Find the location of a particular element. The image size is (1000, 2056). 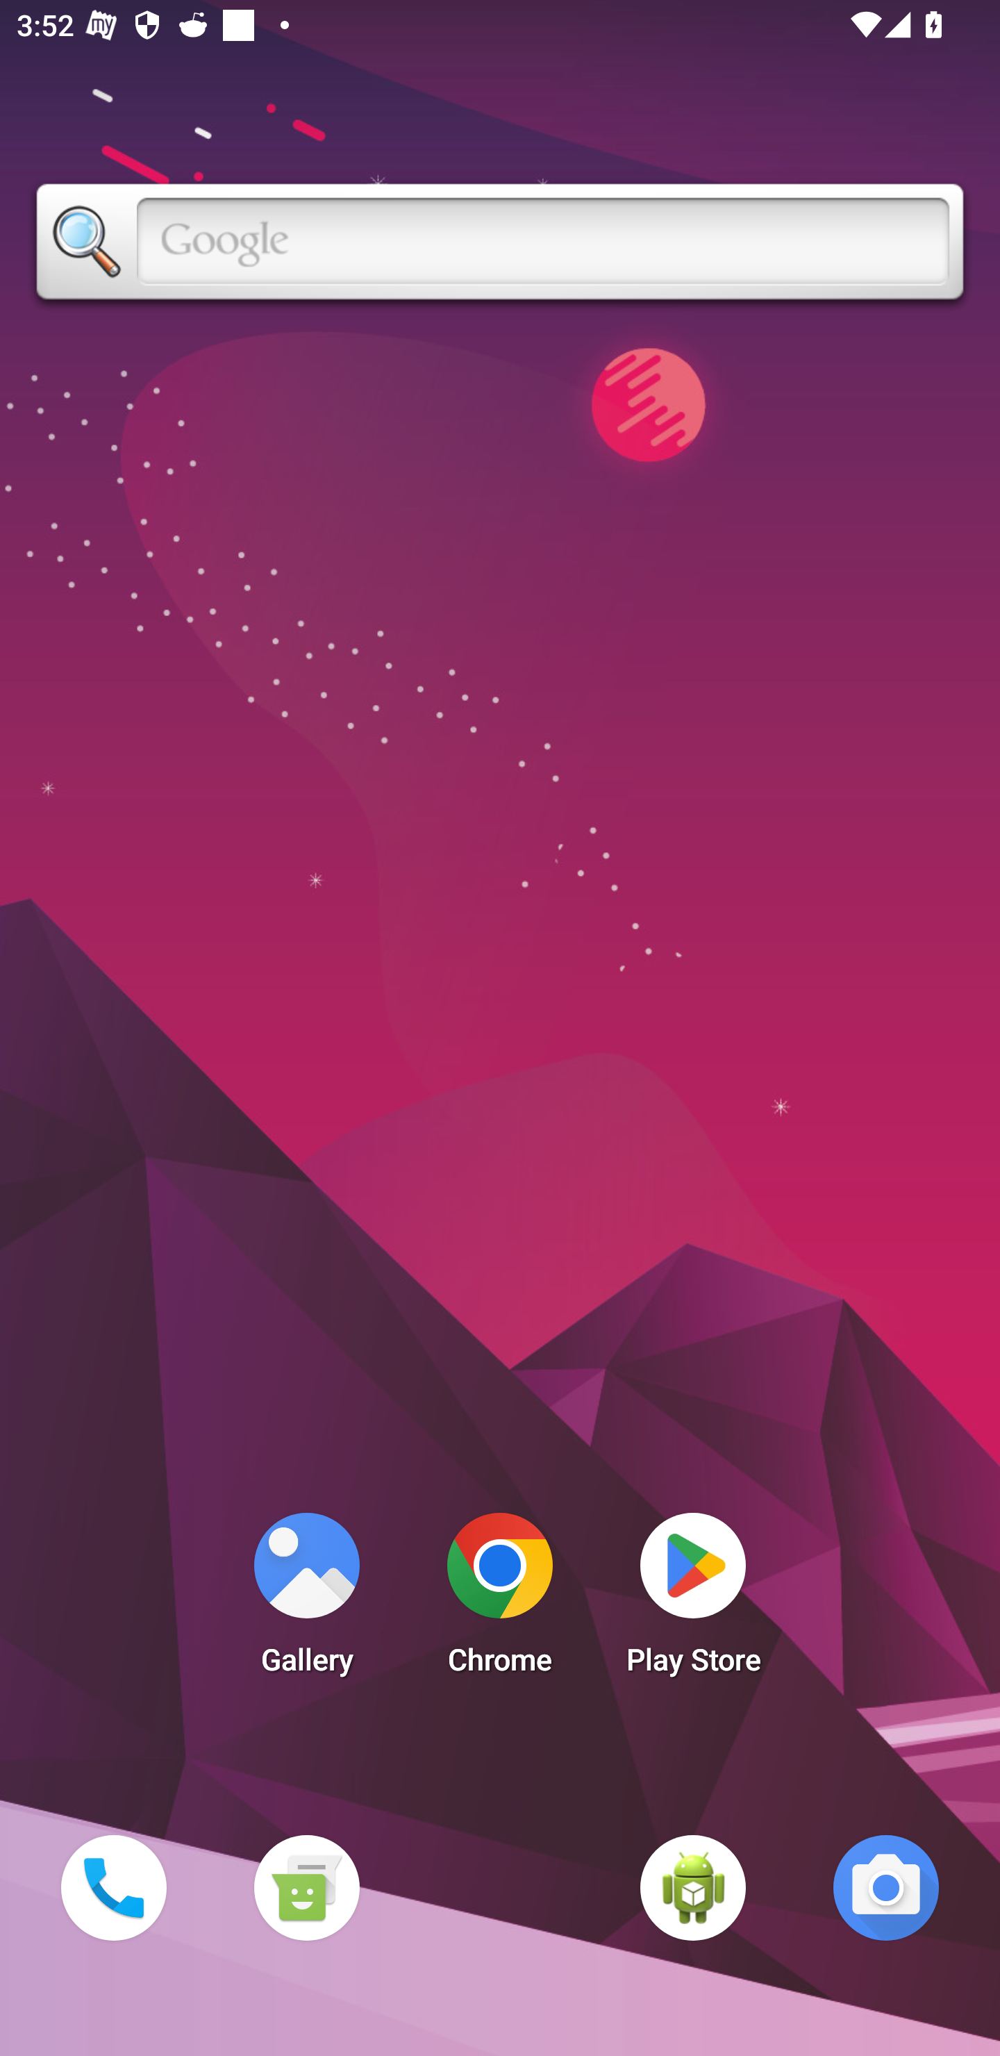

Camera is located at coordinates (886, 1887).